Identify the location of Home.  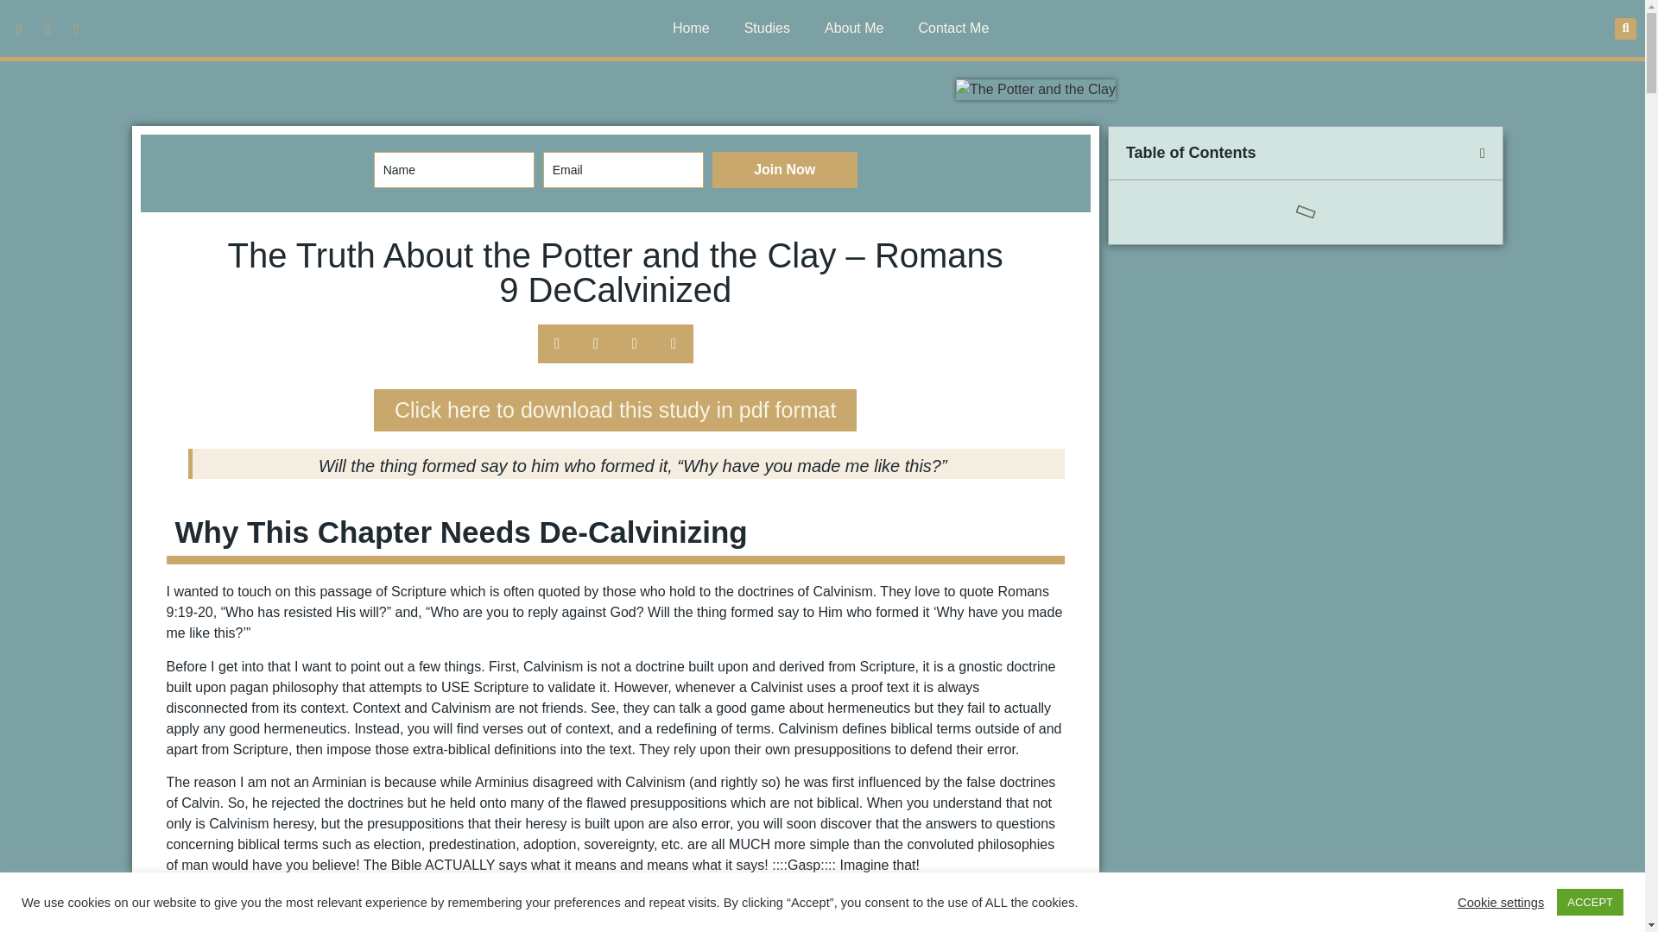
(691, 28).